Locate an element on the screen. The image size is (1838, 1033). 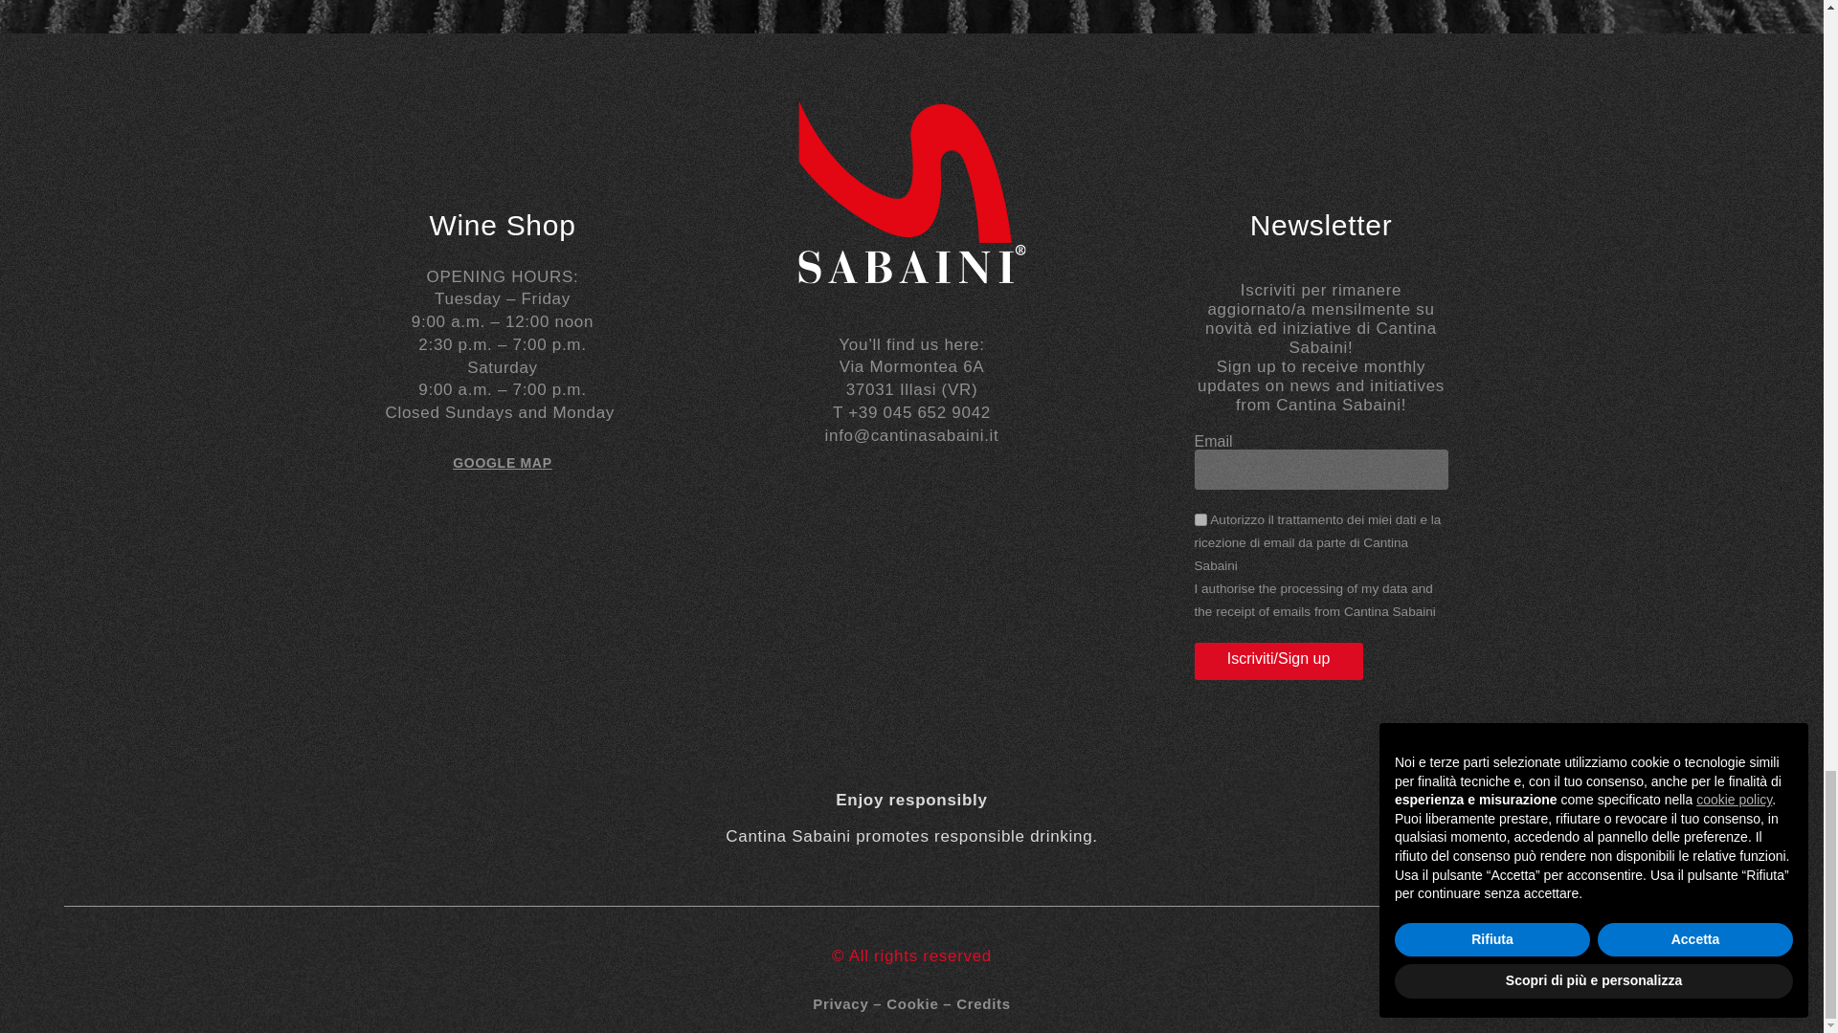
Credits is located at coordinates (983, 1004).